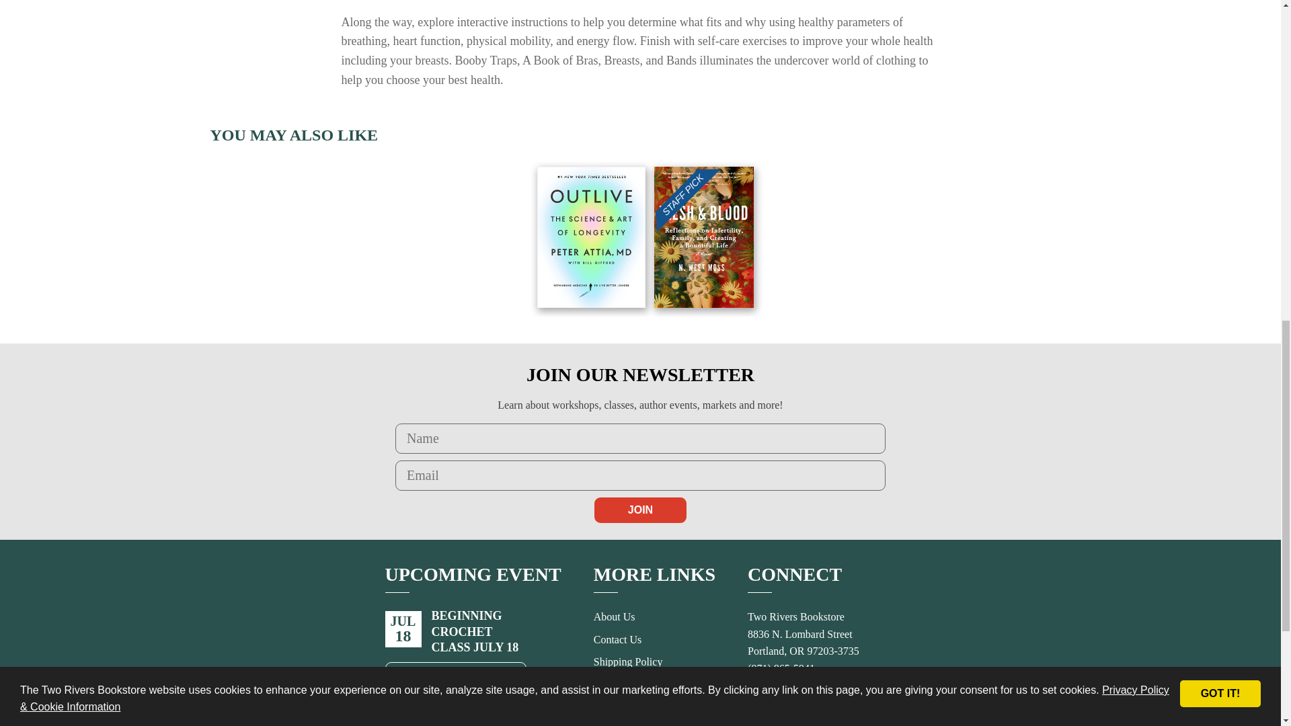 Image resolution: width=1291 pixels, height=726 pixels. I want to click on Join, so click(640, 510).